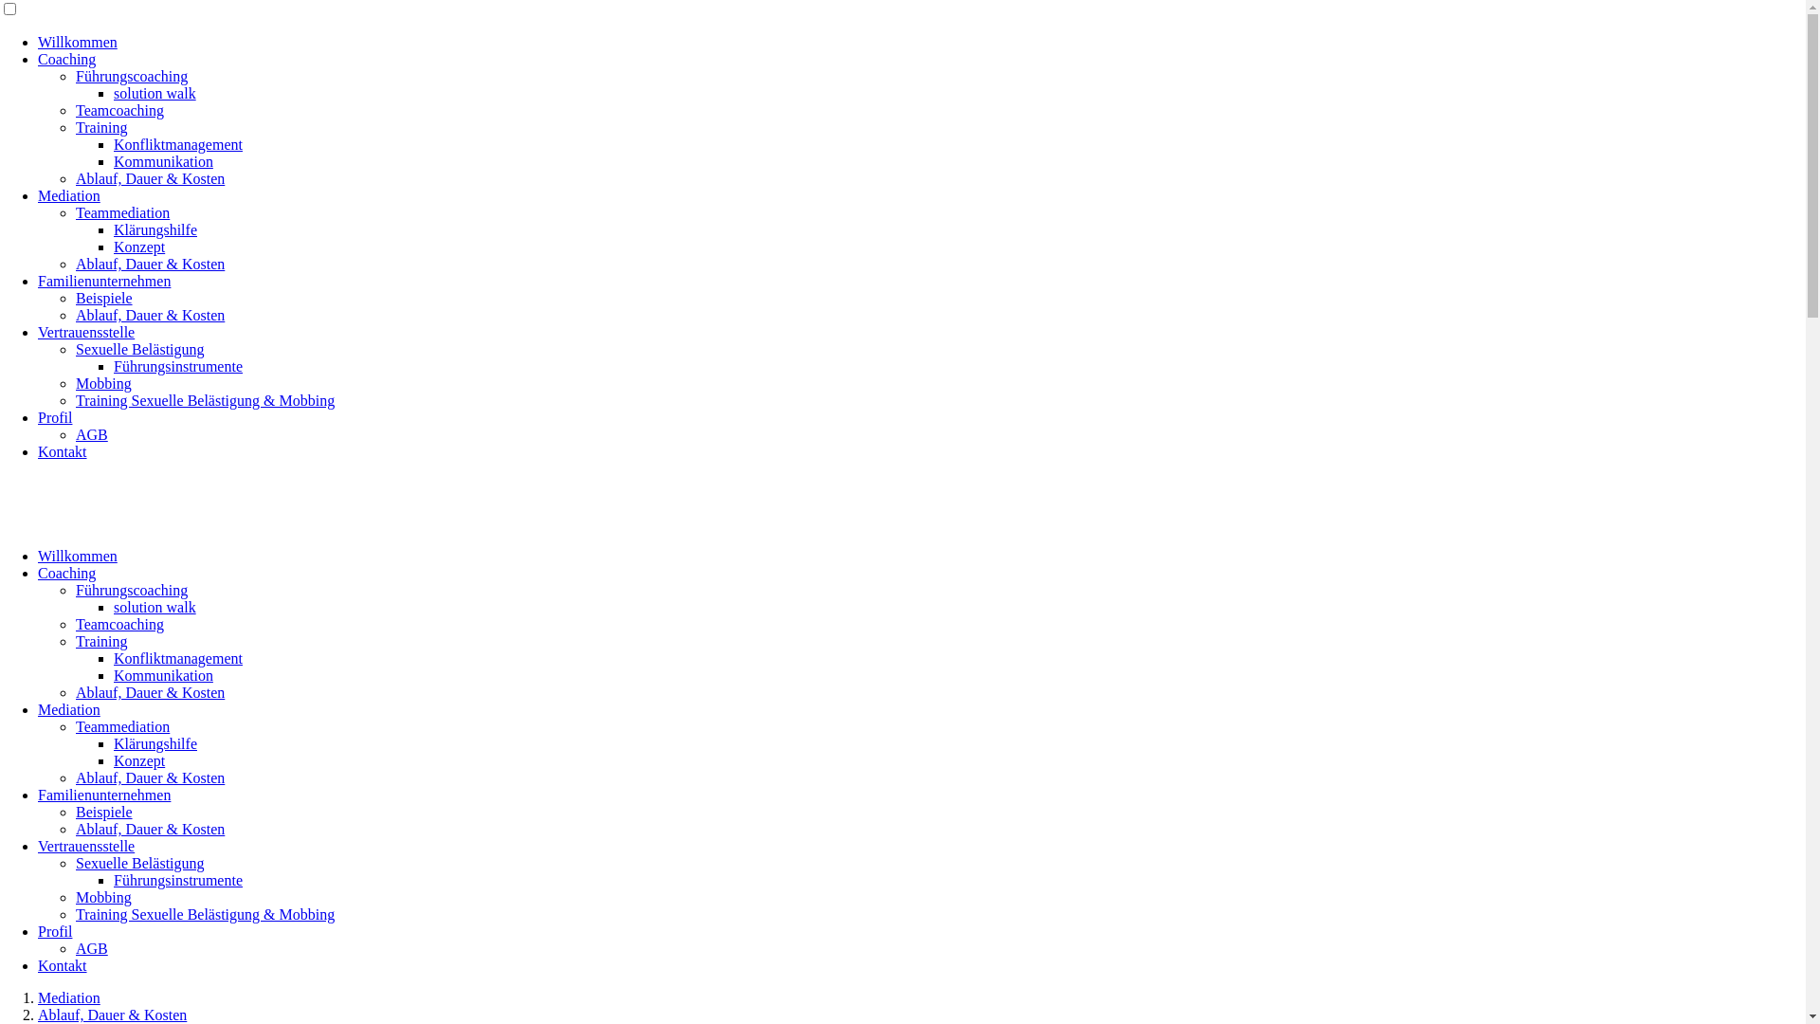 Image resolution: width=1820 pixels, height=1024 pixels. What do you see at coordinates (112, 1015) in the screenshot?
I see `Ablauf, Dauer & Kosten` at bounding box center [112, 1015].